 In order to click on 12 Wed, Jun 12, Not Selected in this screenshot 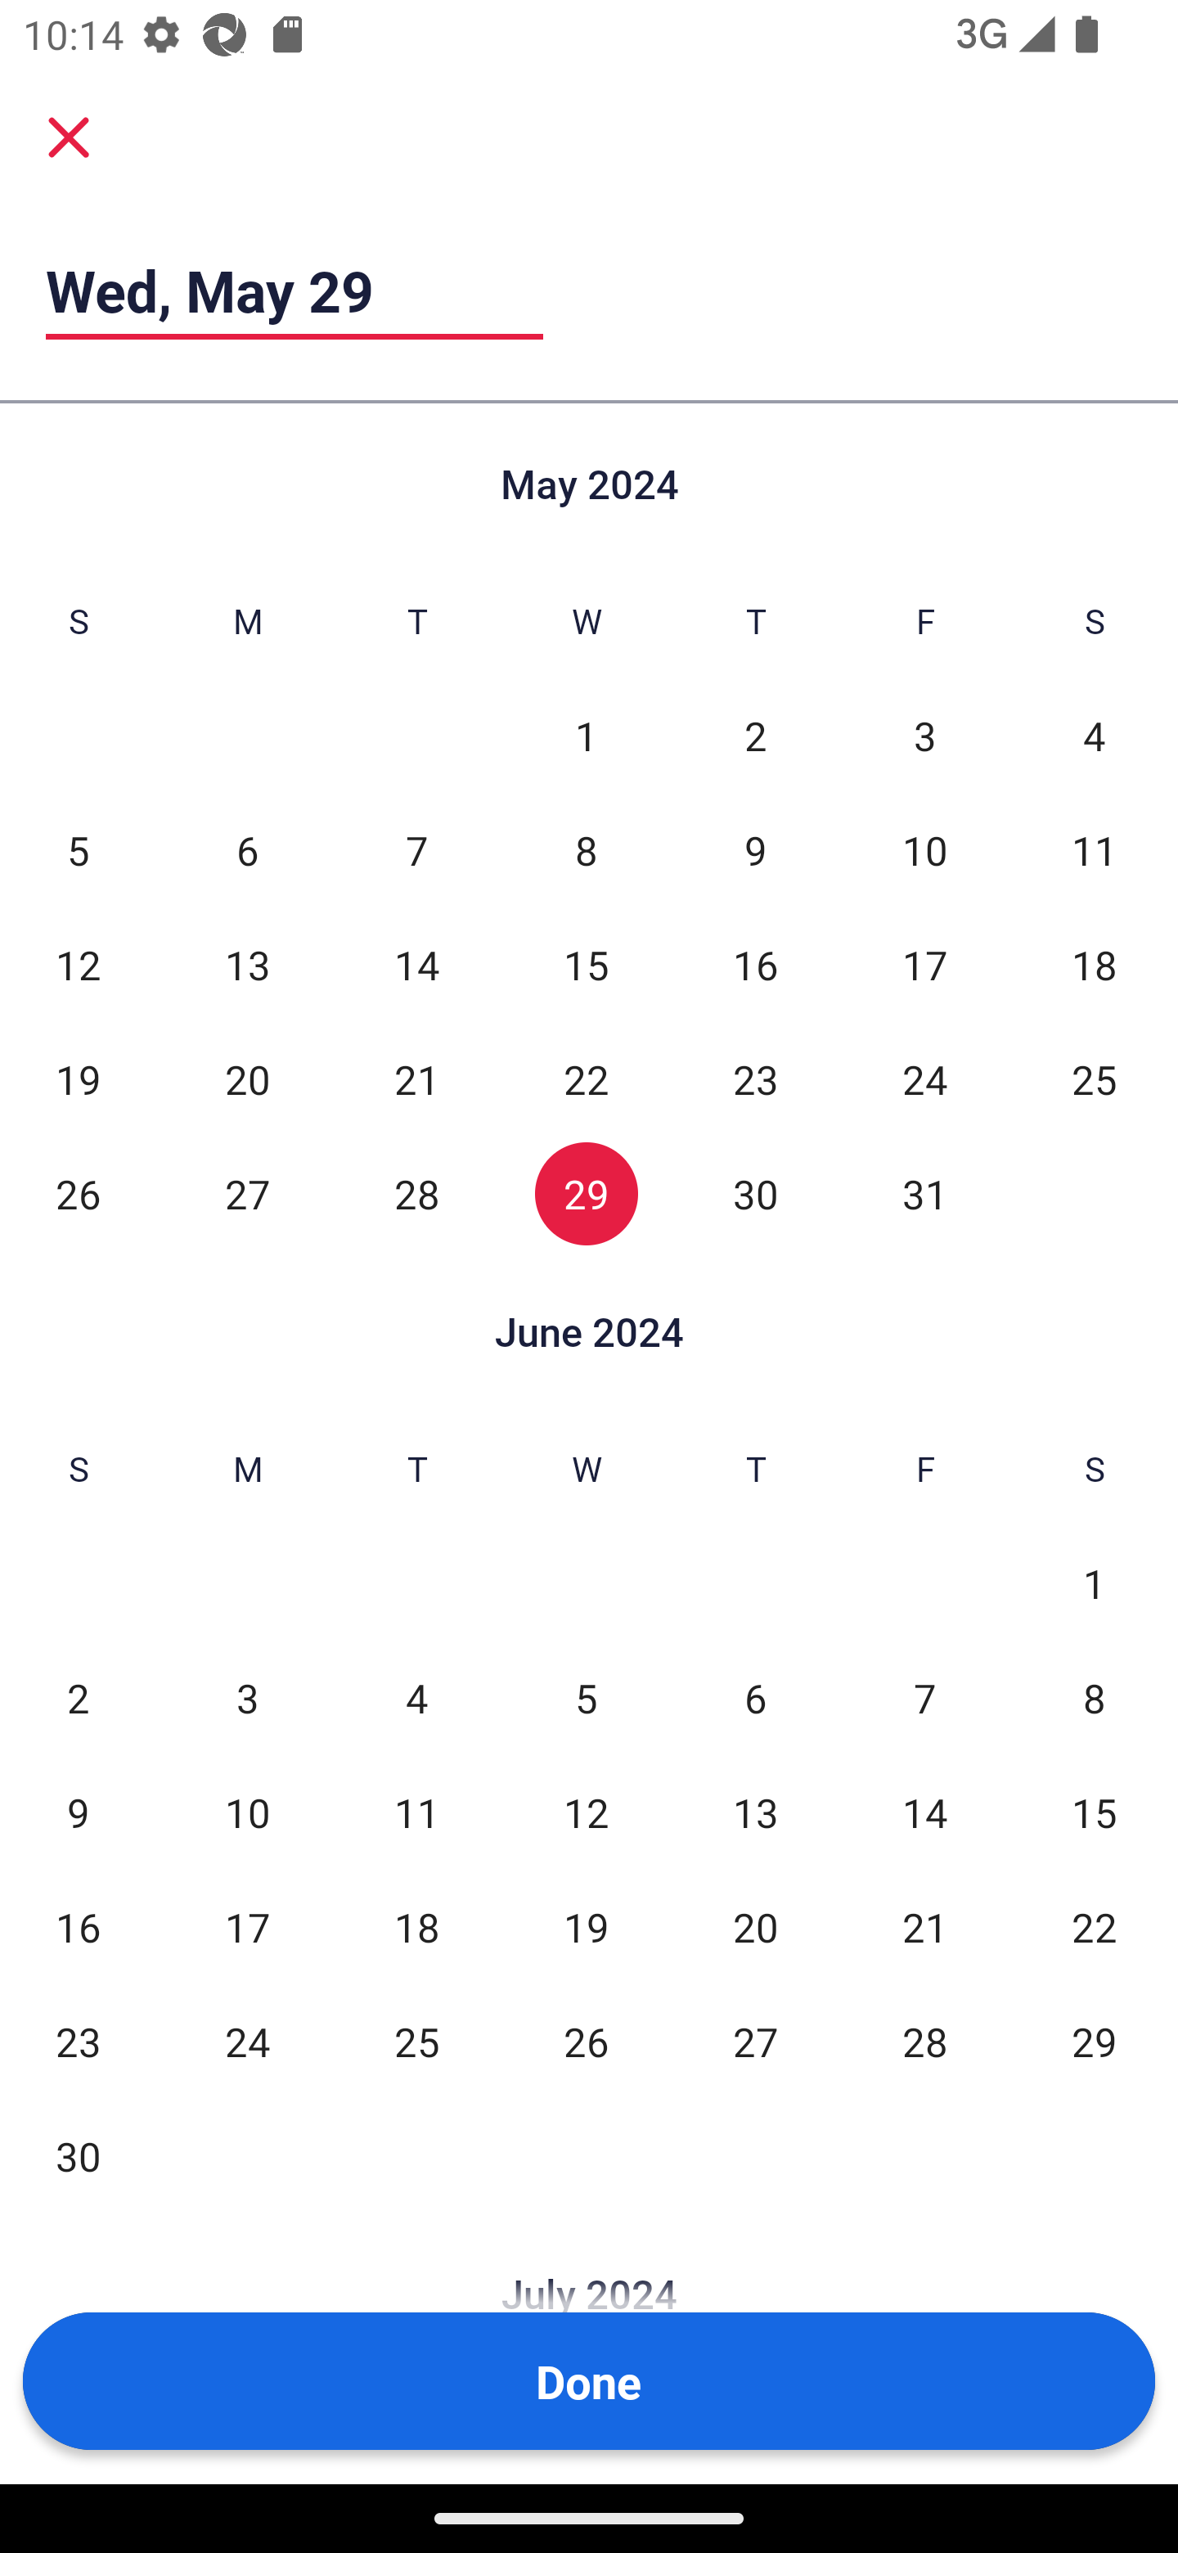, I will do `click(586, 1812)`.